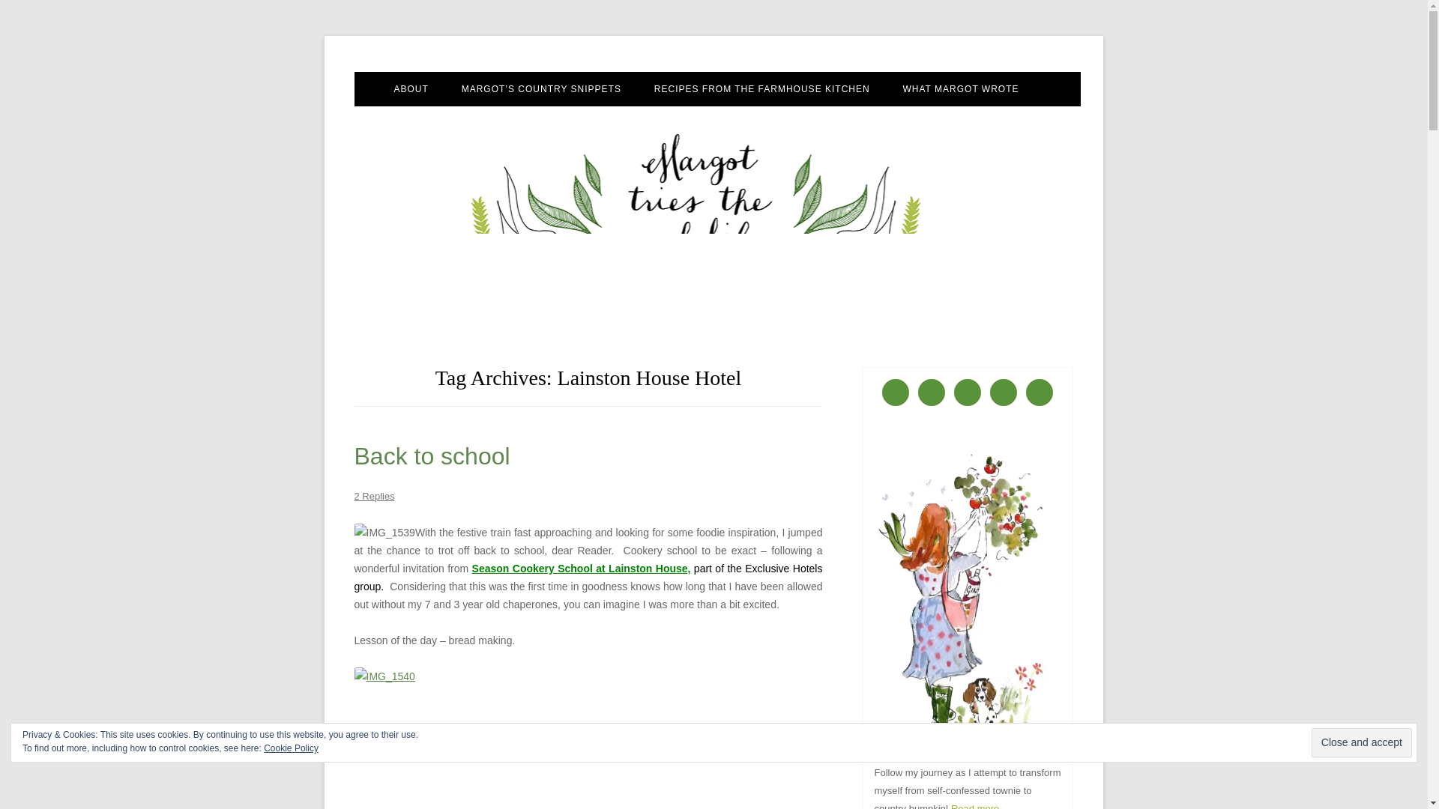 The image size is (1439, 809). I want to click on WHAT MARGOT WROTE, so click(961, 89).